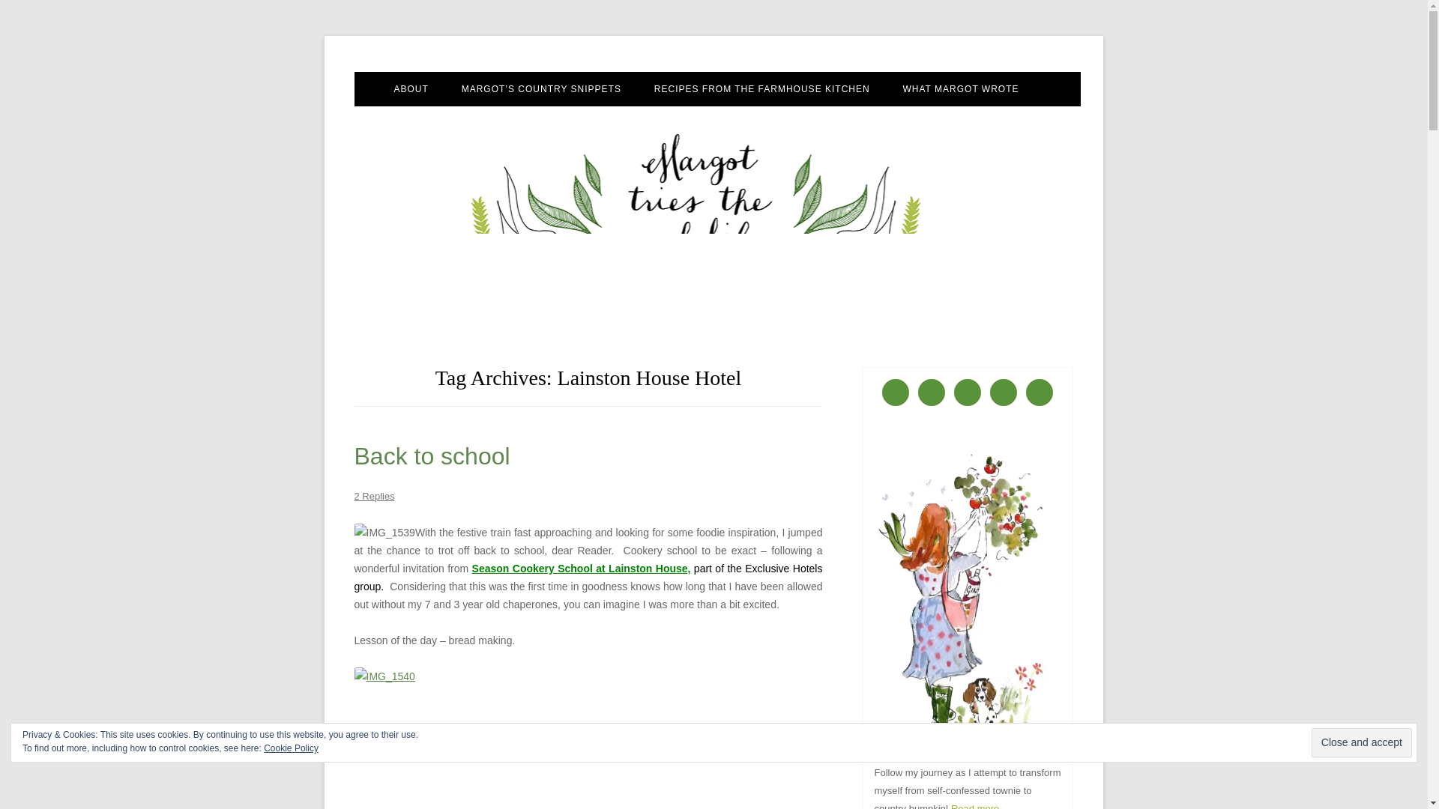 The image size is (1439, 809). I want to click on WHAT MARGOT WROTE, so click(961, 89).